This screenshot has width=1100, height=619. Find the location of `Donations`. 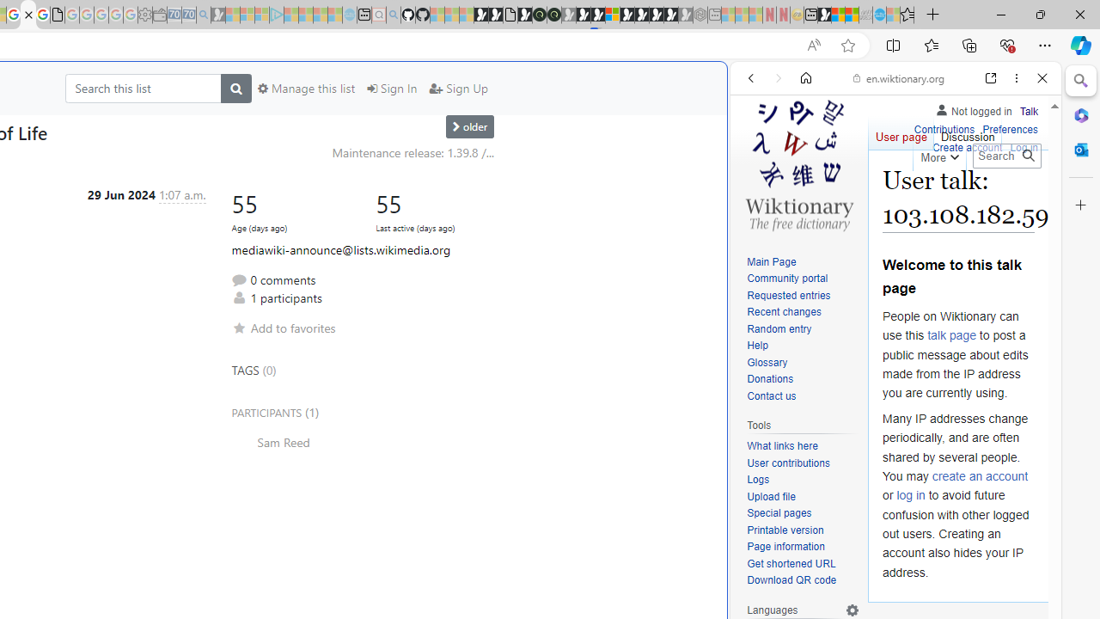

Donations is located at coordinates (803, 380).